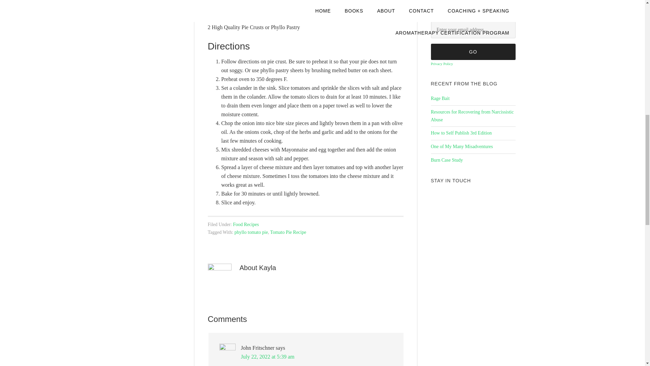 This screenshot has height=366, width=650. What do you see at coordinates (472, 116) in the screenshot?
I see `Resources for Recovering from Narcissistic Abuse` at bounding box center [472, 116].